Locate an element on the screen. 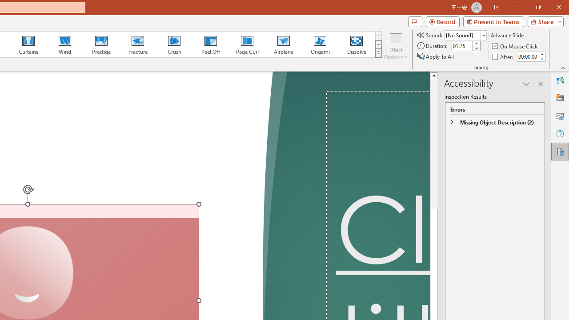  Translator is located at coordinates (560, 80).